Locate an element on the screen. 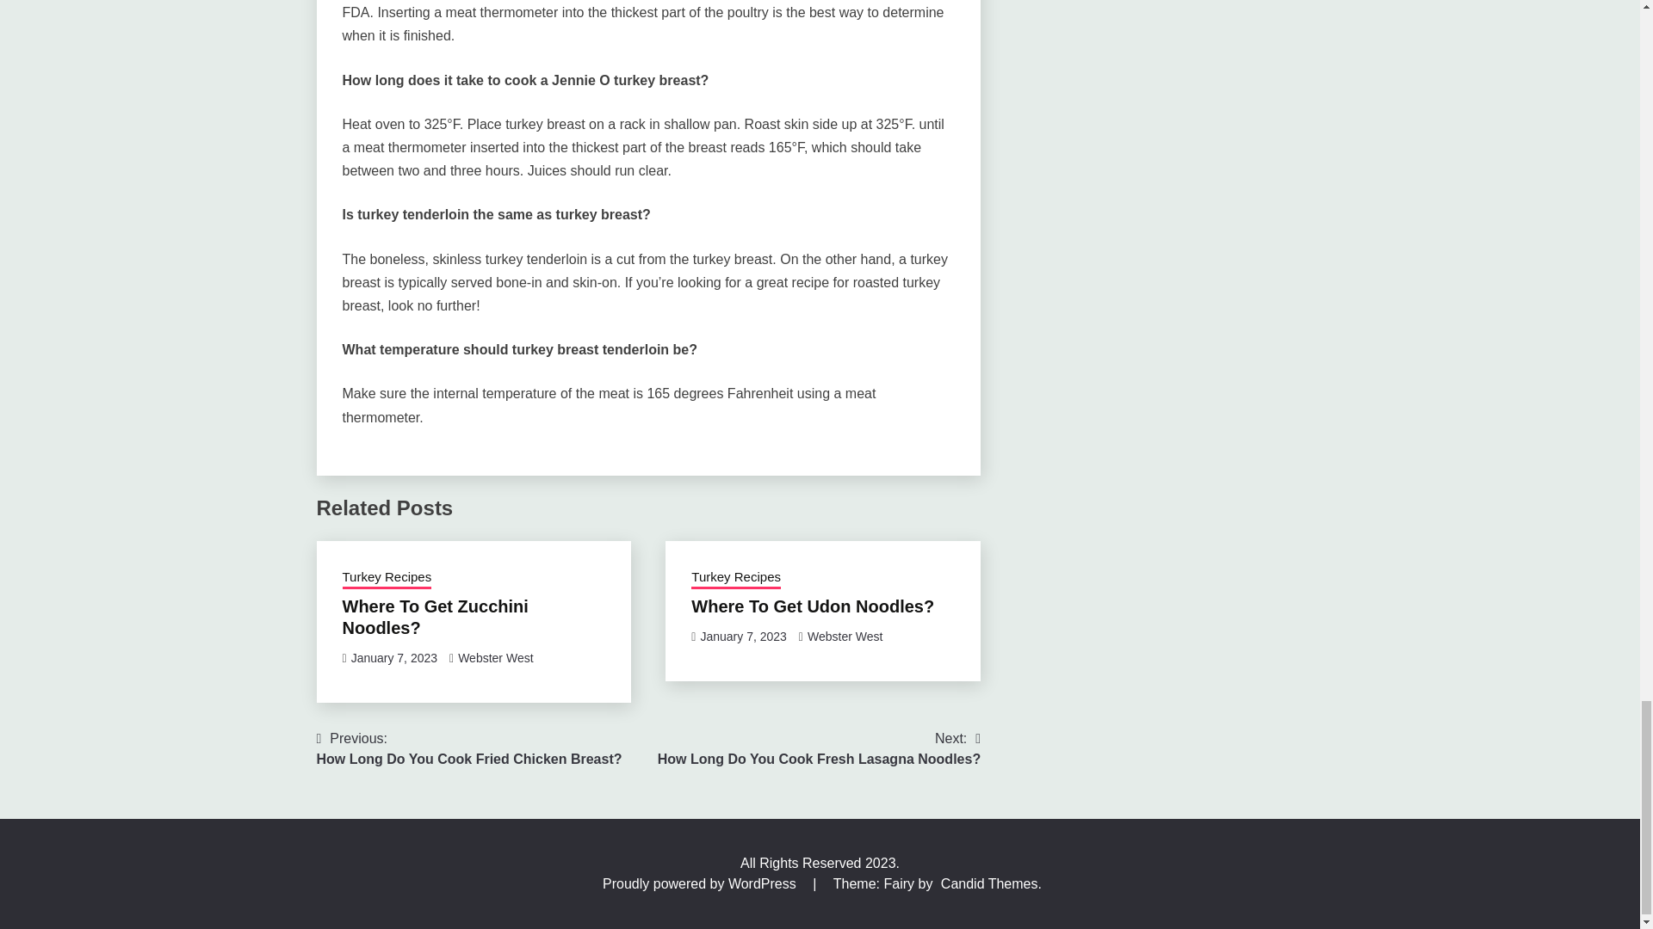 Image resolution: width=1653 pixels, height=929 pixels. Where To Get Udon Noodles? is located at coordinates (742, 637).